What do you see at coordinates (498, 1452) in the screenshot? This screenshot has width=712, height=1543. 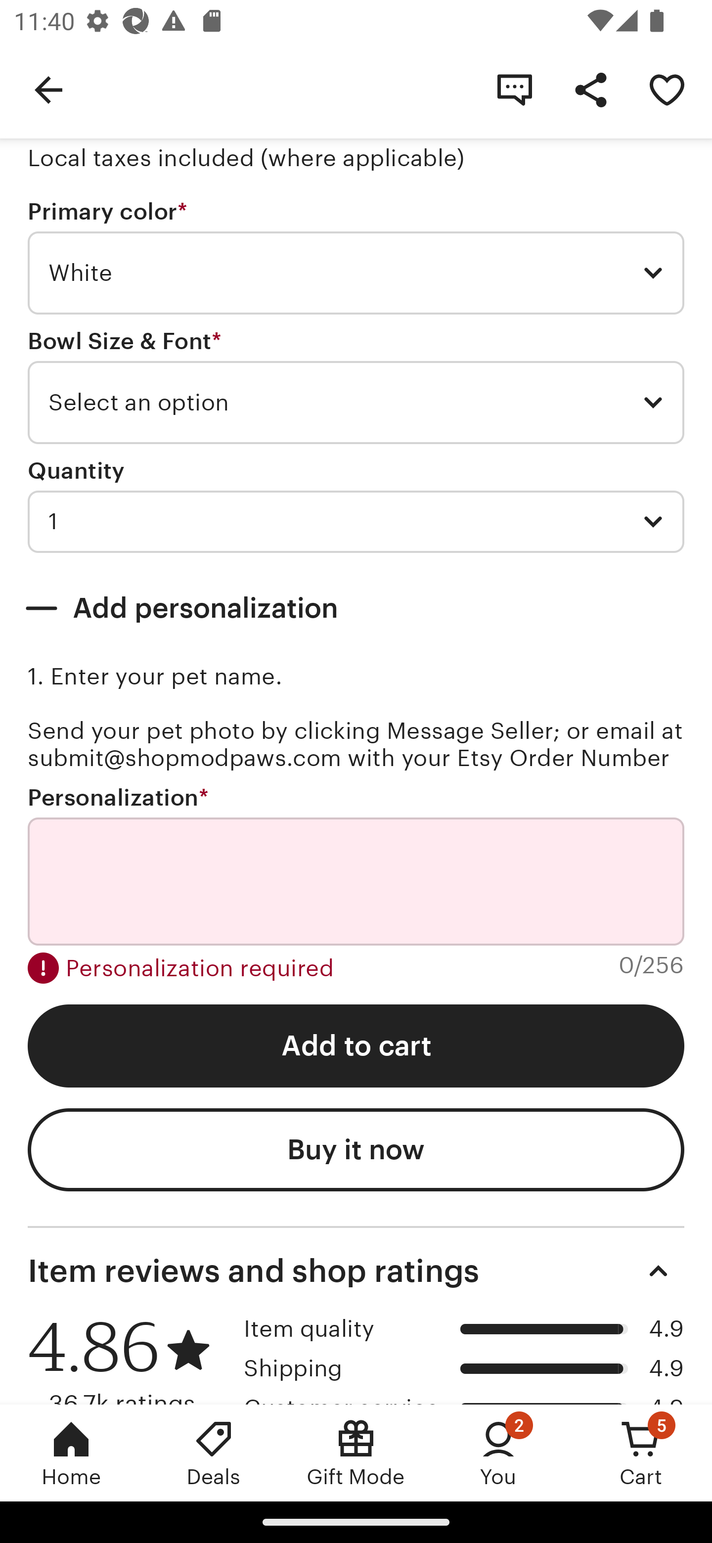 I see `You, 2 new notifications You` at bounding box center [498, 1452].